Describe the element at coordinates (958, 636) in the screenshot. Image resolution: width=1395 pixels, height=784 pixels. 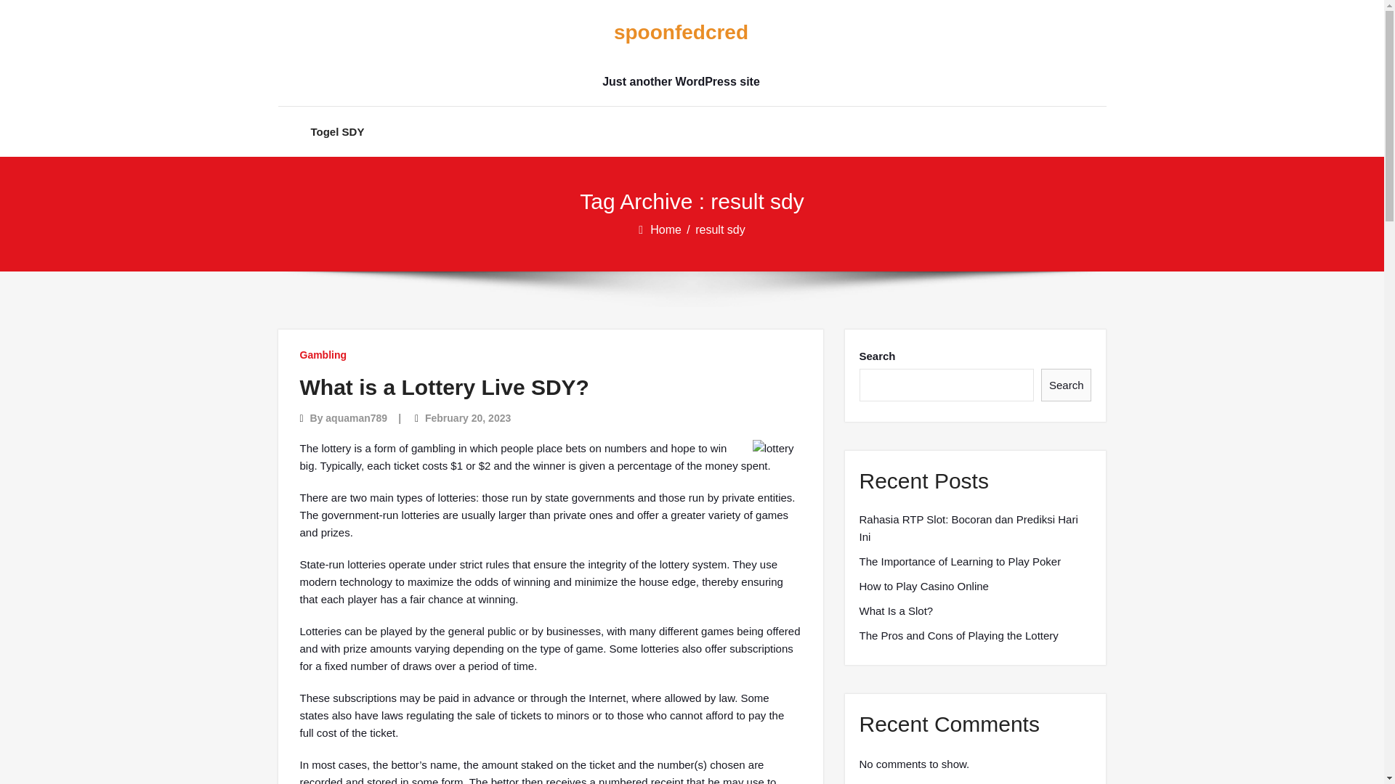
I see `The Pros and Cons of Playing the Lottery` at that location.